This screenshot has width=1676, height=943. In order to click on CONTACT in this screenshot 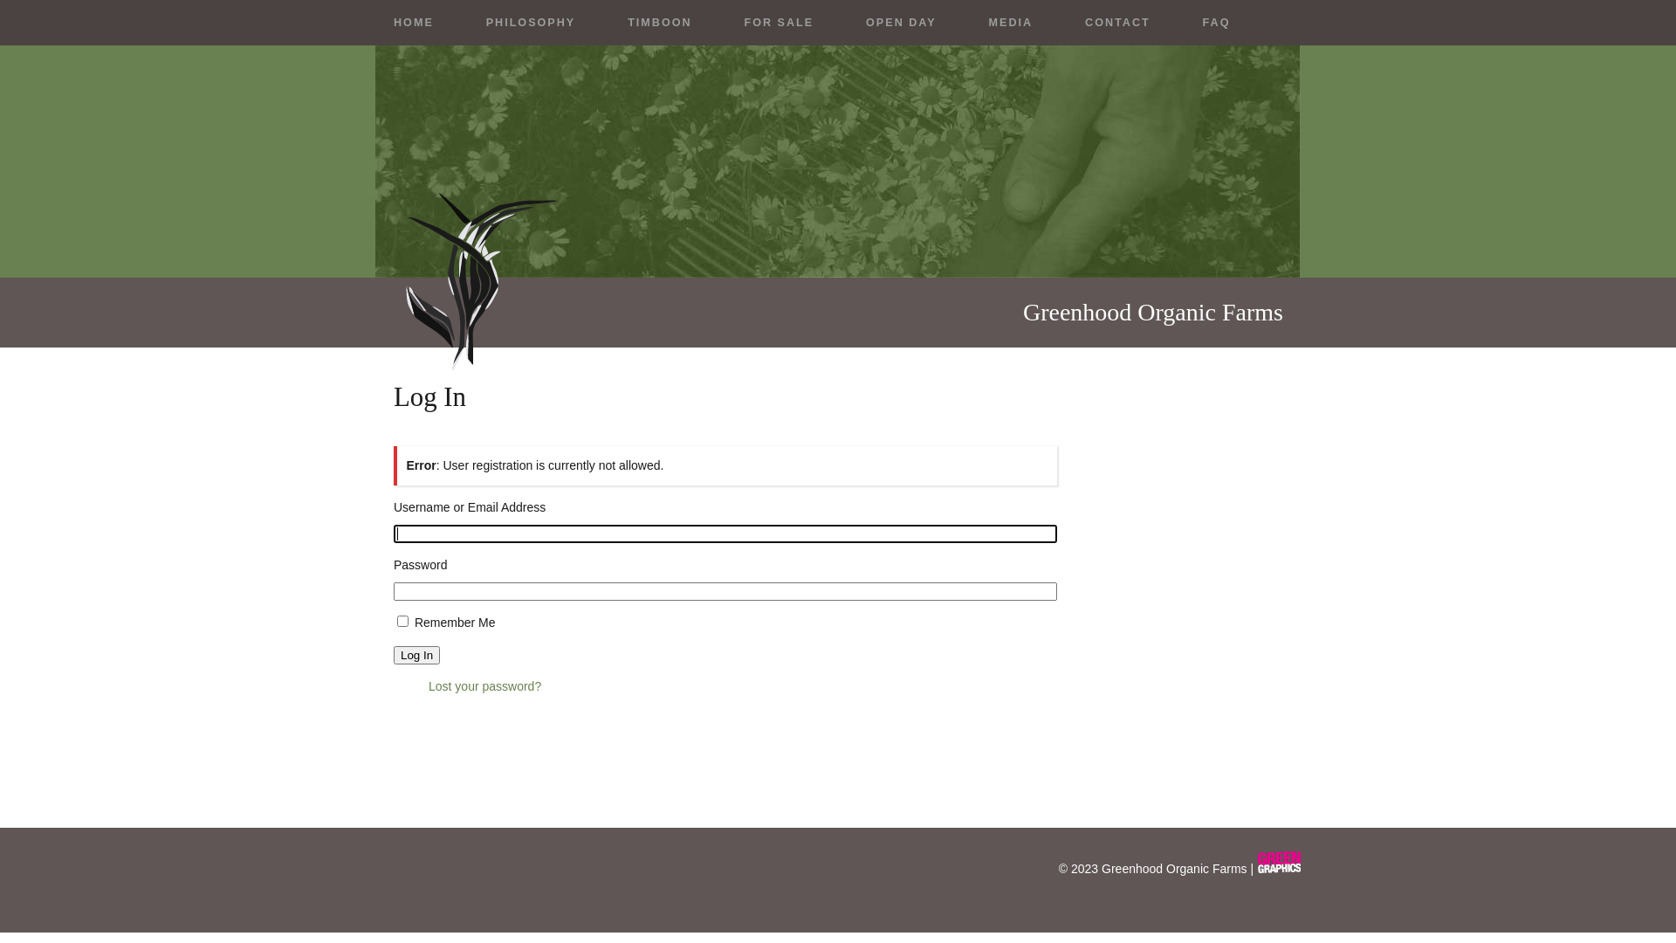, I will do `click(1117, 23)`.